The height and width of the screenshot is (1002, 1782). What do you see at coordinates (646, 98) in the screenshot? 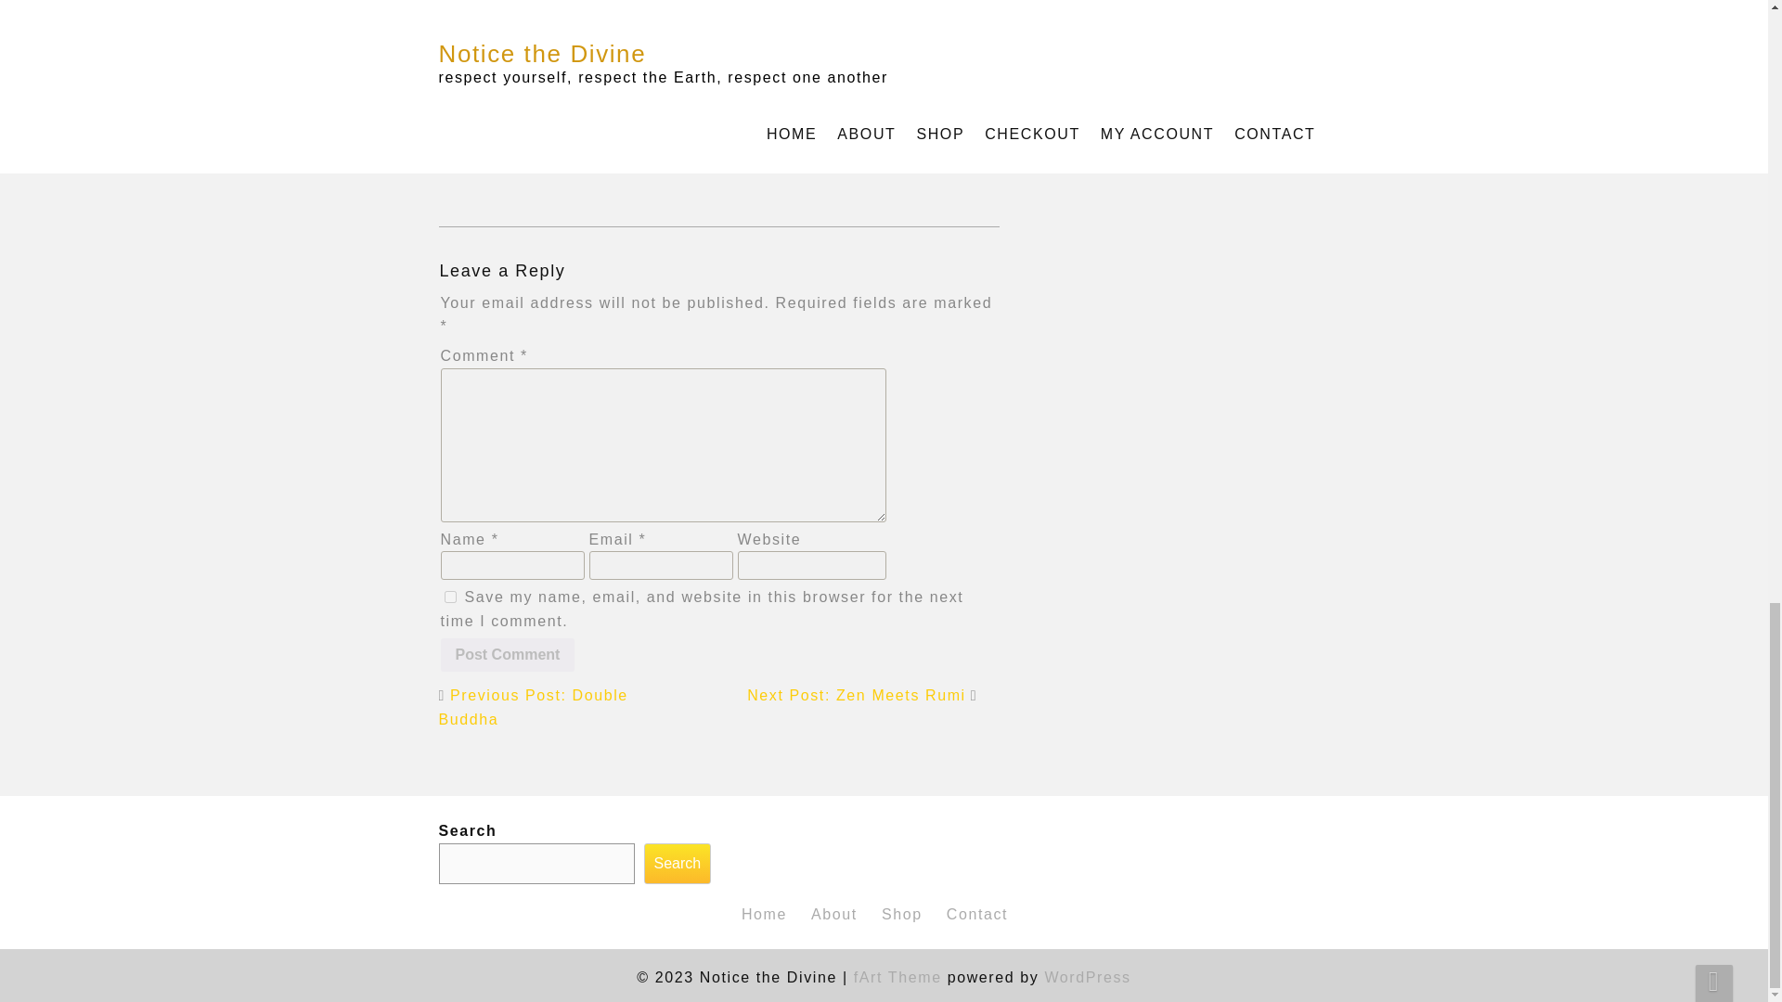
I see `Add to cart` at bounding box center [646, 98].